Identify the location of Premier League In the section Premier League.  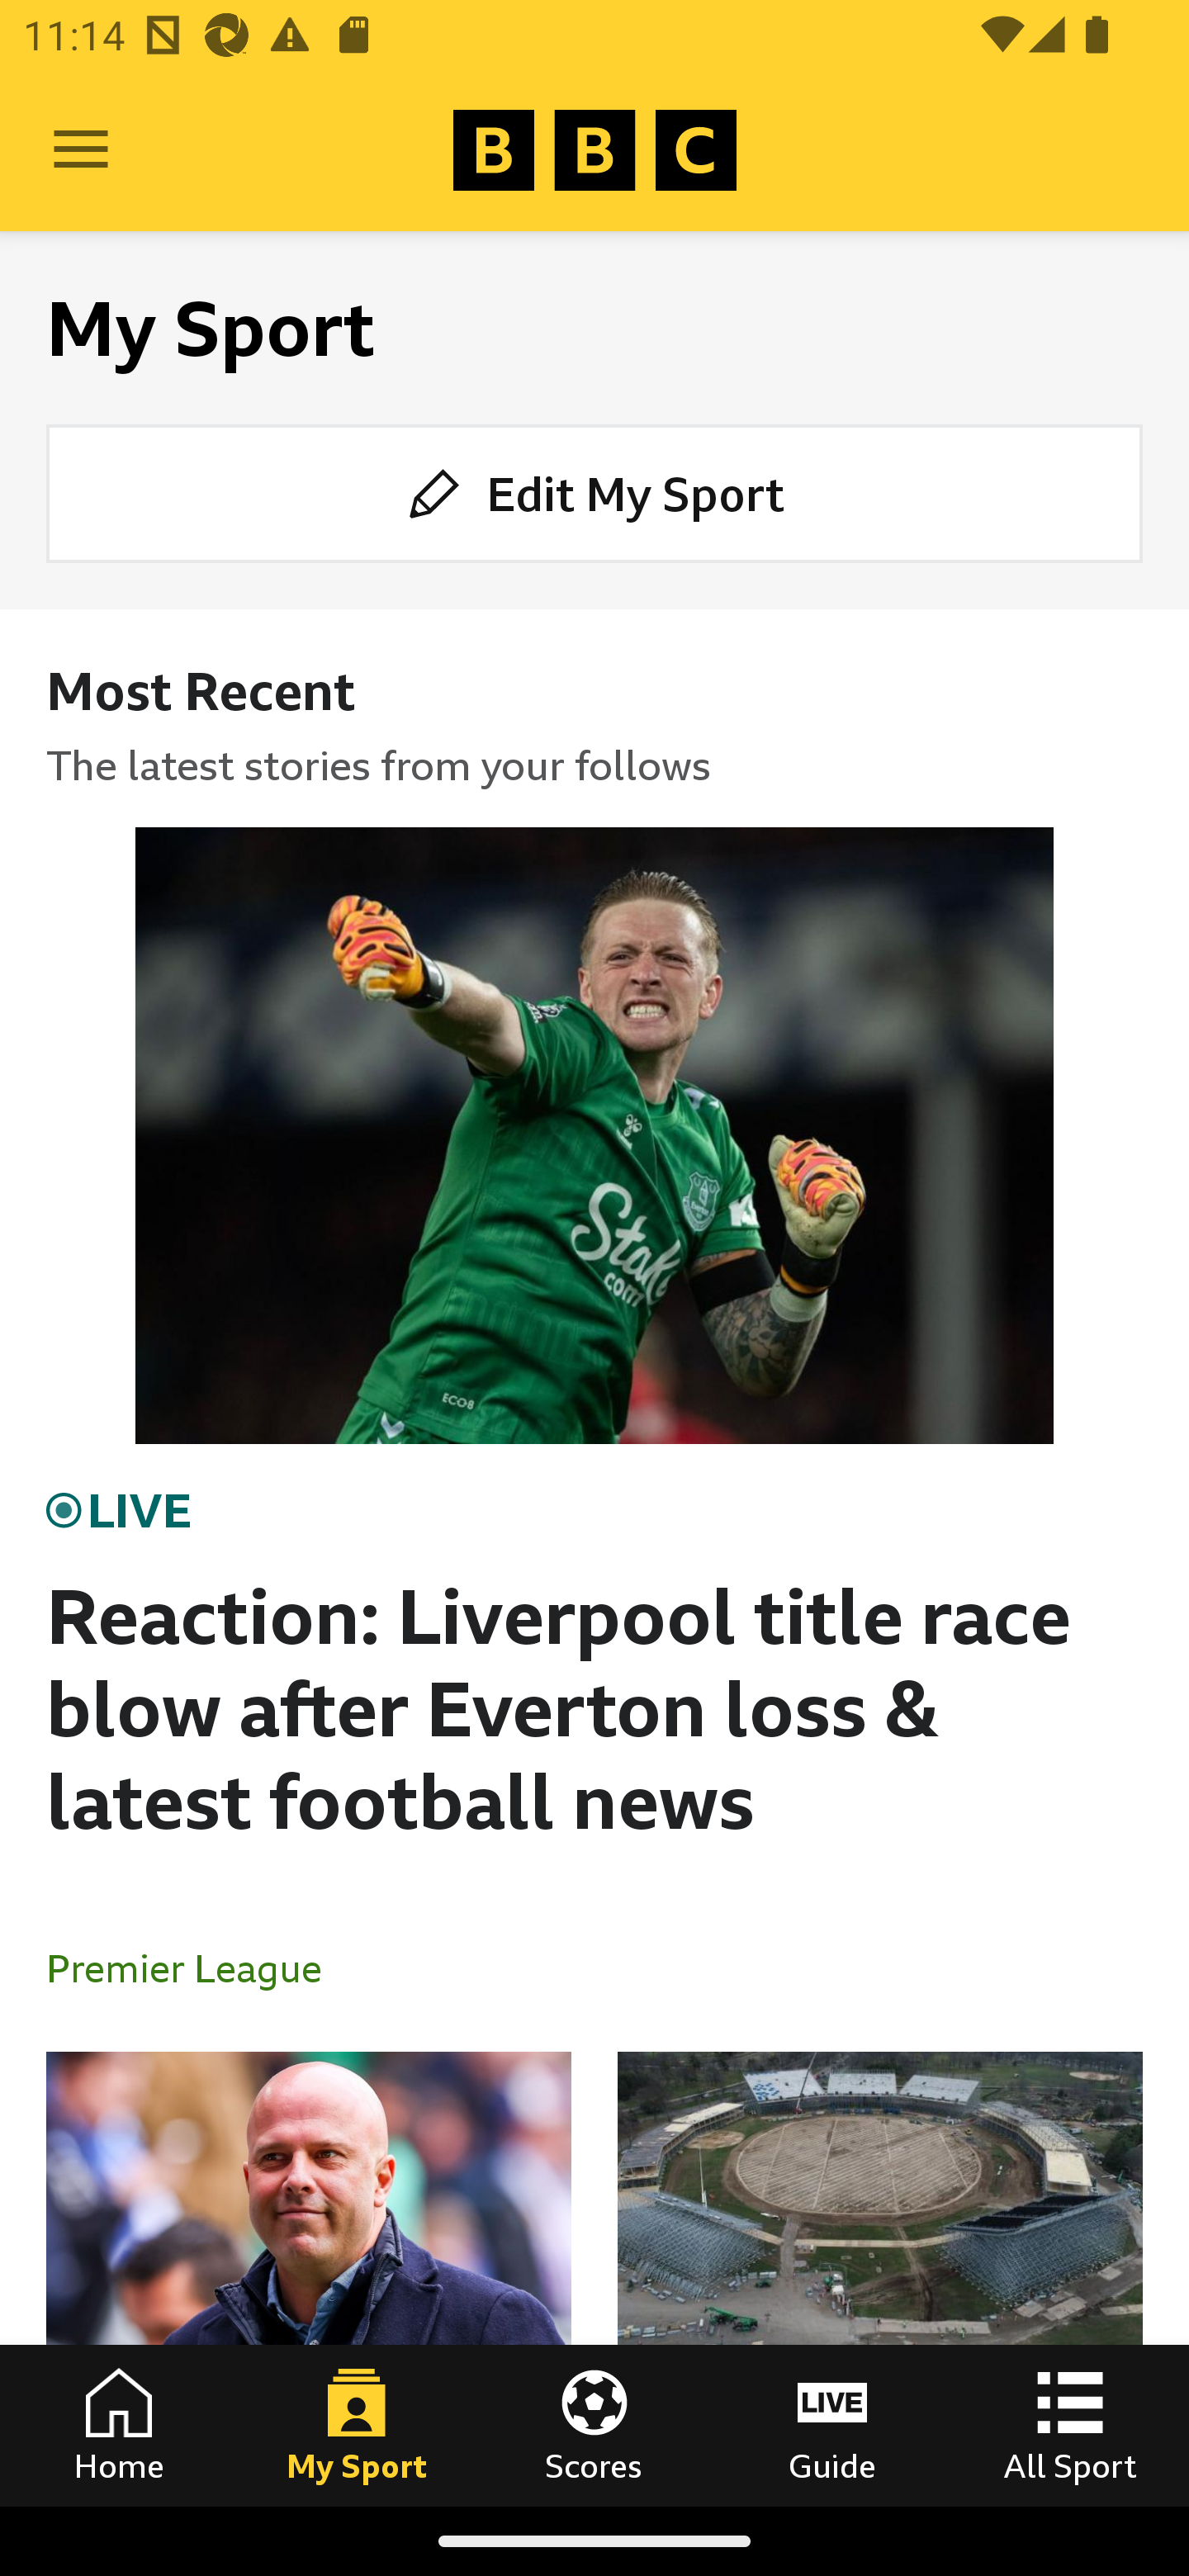
(197, 1968).